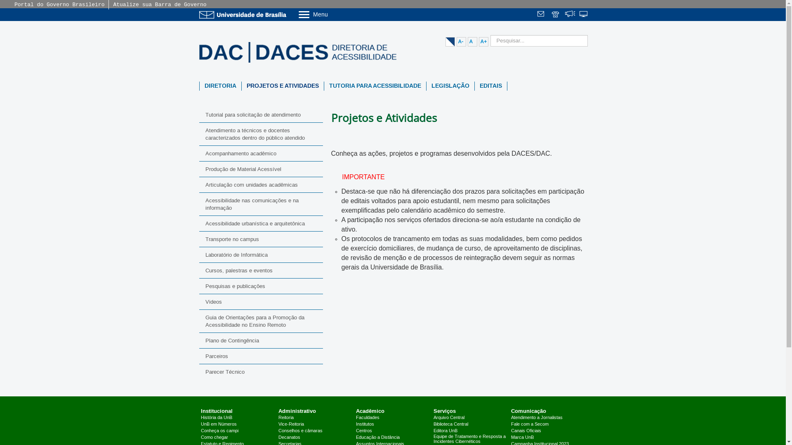  Describe the element at coordinates (220, 86) in the screenshot. I see `DIRETORIA` at that location.